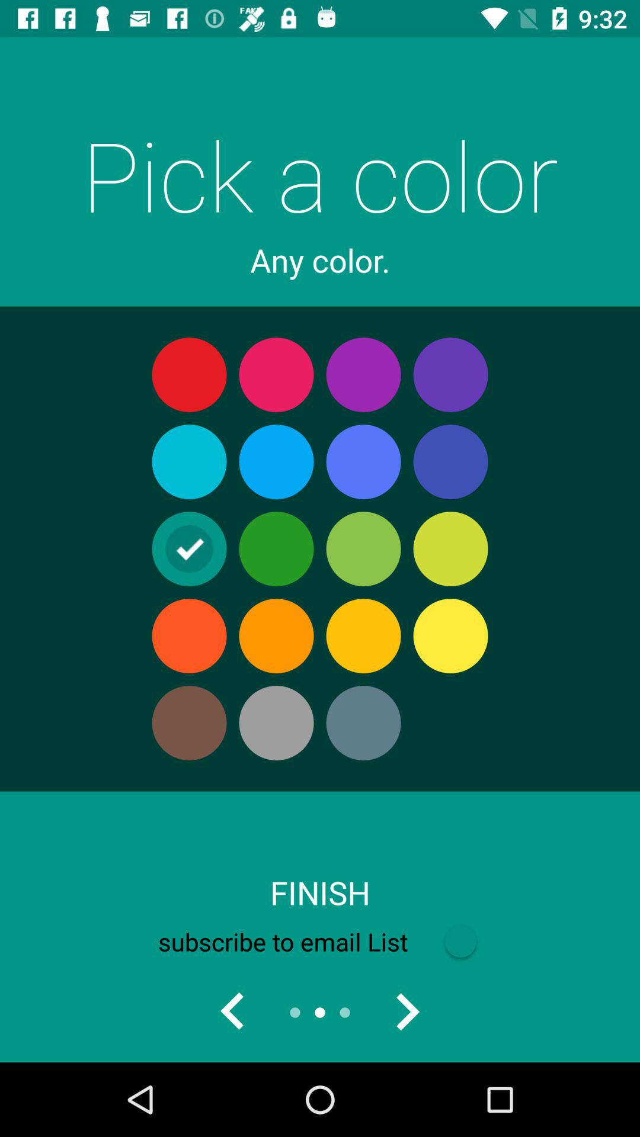  What do you see at coordinates (233, 1013) in the screenshot?
I see `go back` at bounding box center [233, 1013].